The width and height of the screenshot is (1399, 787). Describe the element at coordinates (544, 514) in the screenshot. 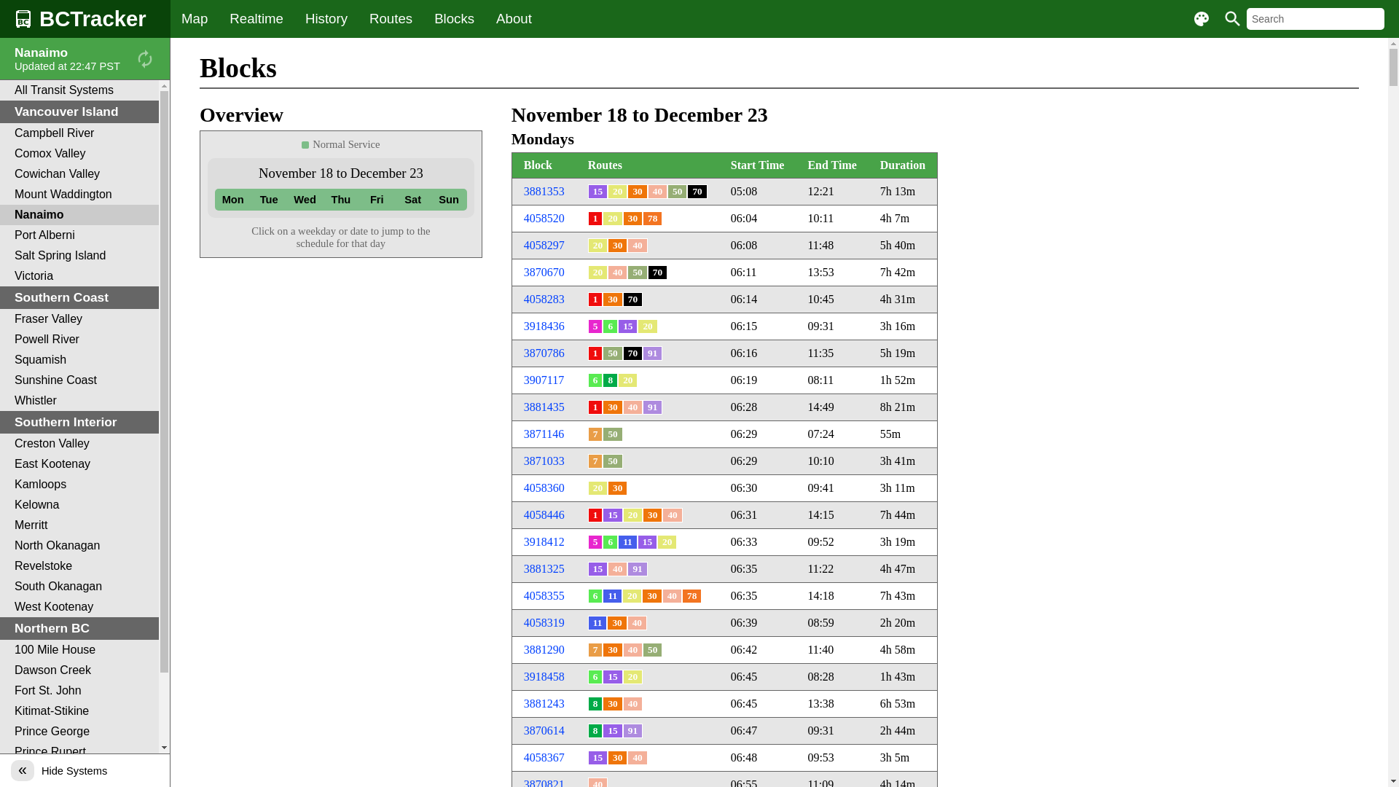

I see `4058446` at that location.